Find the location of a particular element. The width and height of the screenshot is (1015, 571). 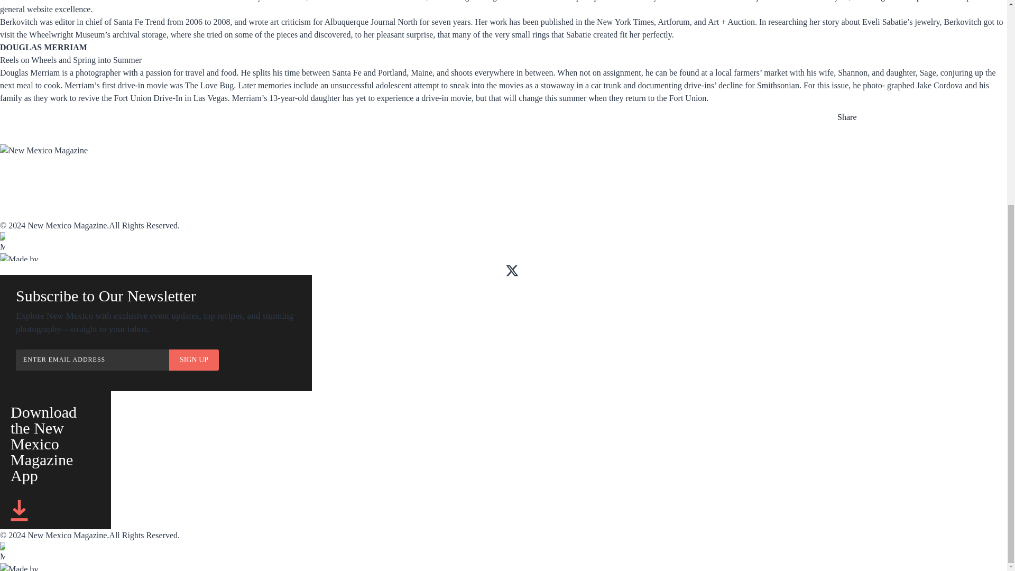

Privacy Policy is located at coordinates (233, 213).